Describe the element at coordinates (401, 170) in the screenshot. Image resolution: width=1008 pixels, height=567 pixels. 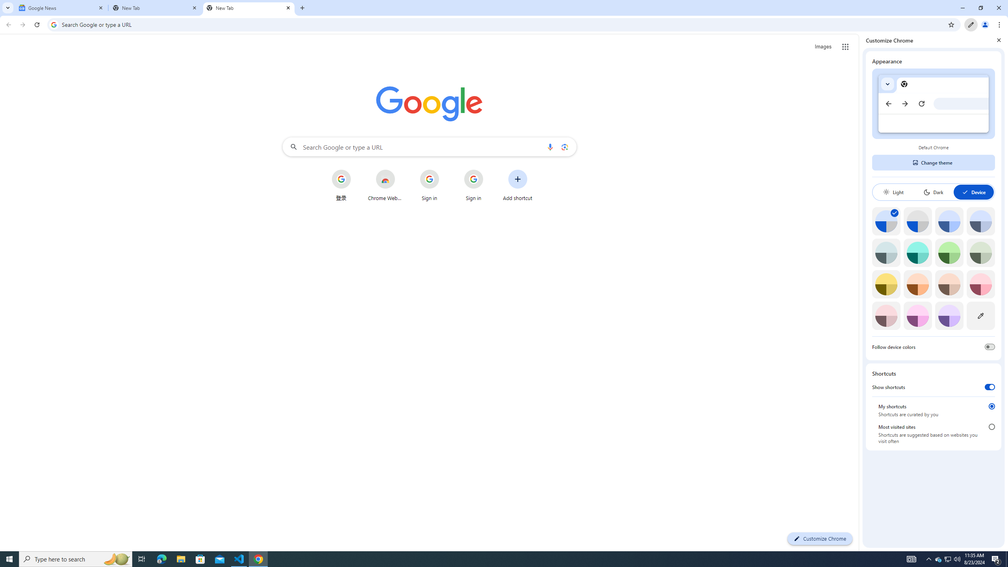
I see `More actions for Chrome Web Store shortcut` at that location.